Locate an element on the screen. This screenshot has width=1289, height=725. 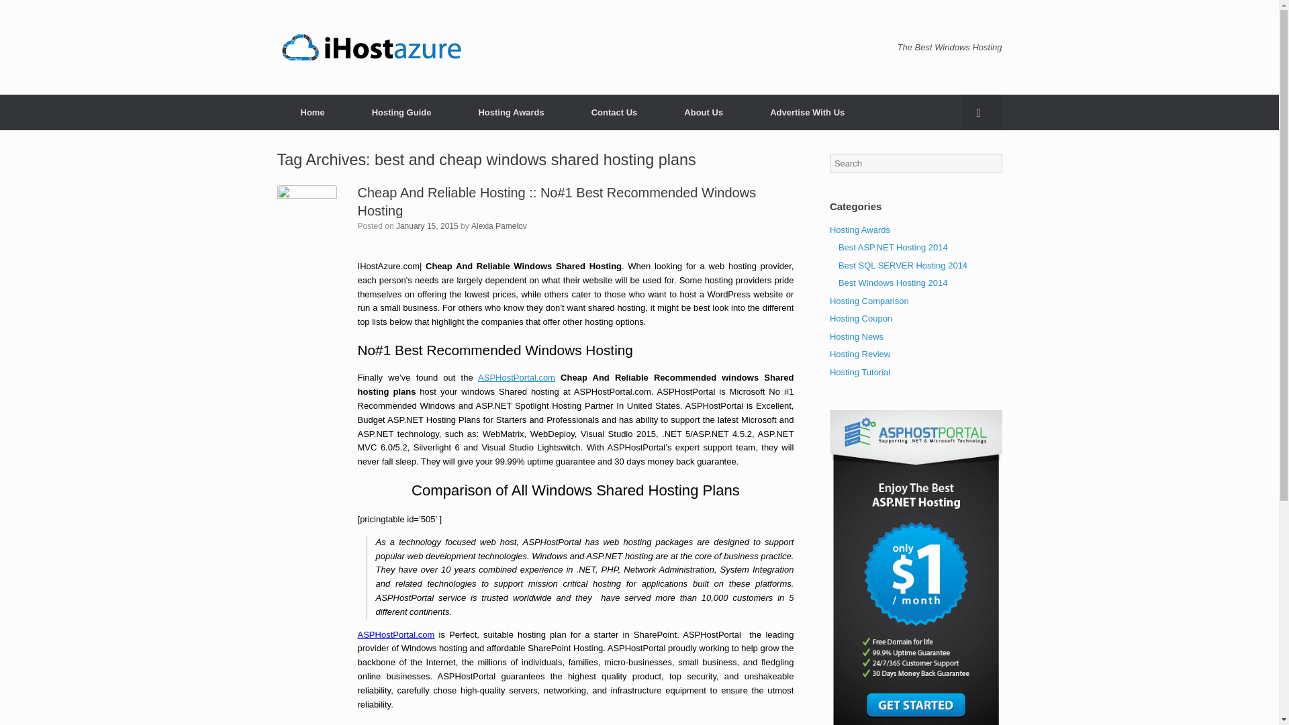
Contact Us is located at coordinates (614, 113).